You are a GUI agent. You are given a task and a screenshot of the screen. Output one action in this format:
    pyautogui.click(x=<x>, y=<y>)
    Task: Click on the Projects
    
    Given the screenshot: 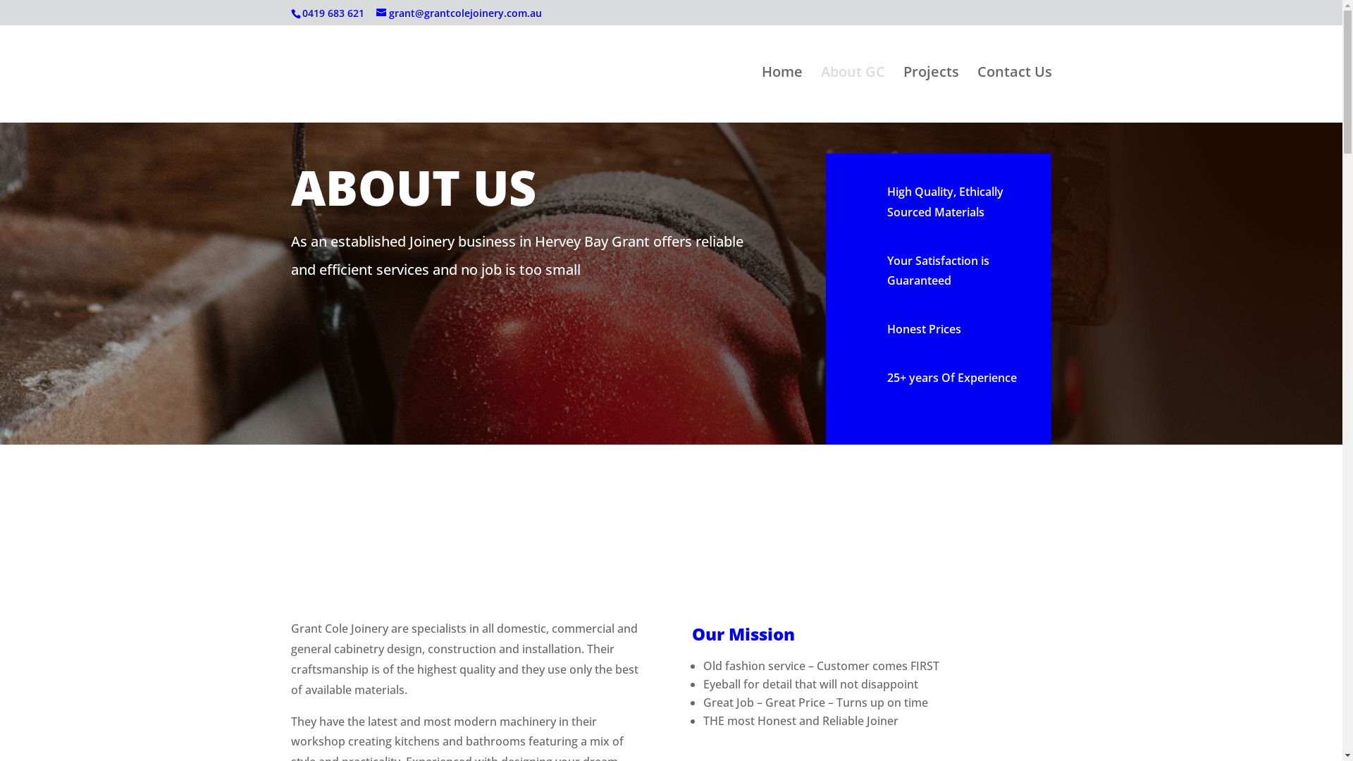 What is the action you would take?
    pyautogui.click(x=932, y=94)
    